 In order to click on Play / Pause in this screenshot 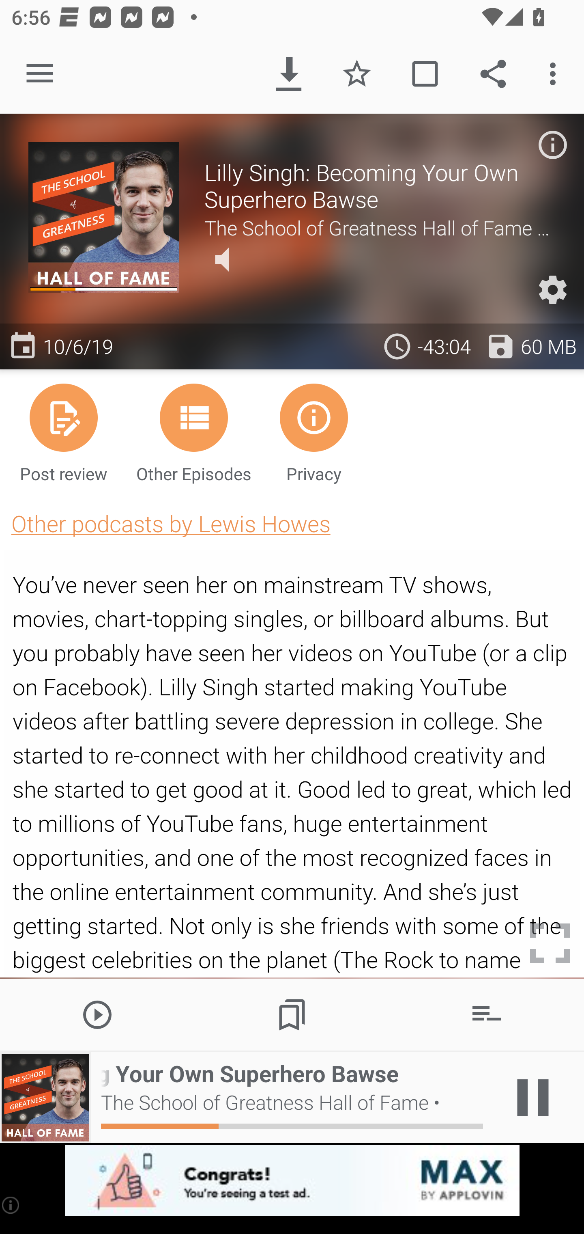, I will do `click(533, 1098)`.